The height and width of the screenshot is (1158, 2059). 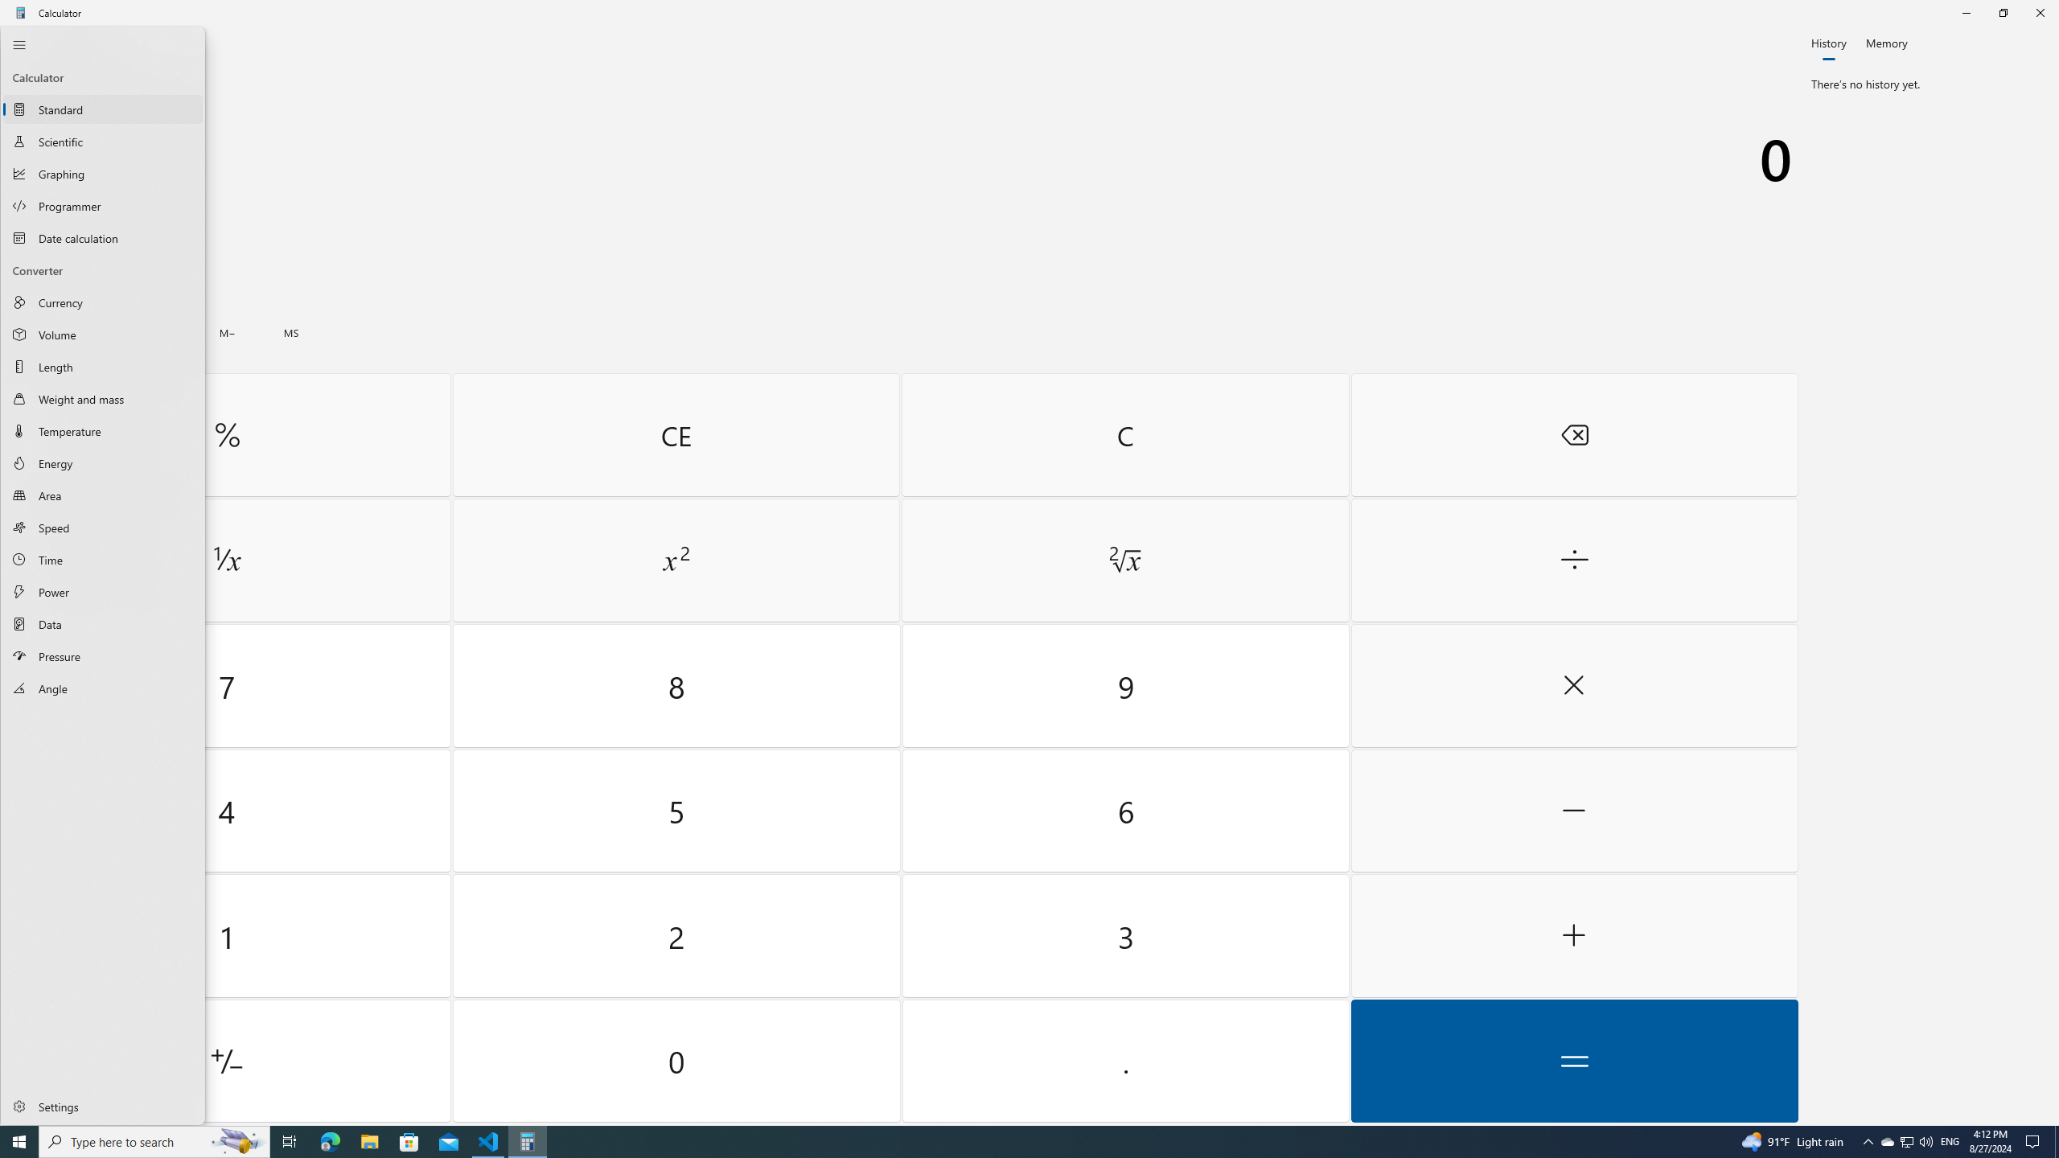 I want to click on Zero, so click(x=677, y=1060).